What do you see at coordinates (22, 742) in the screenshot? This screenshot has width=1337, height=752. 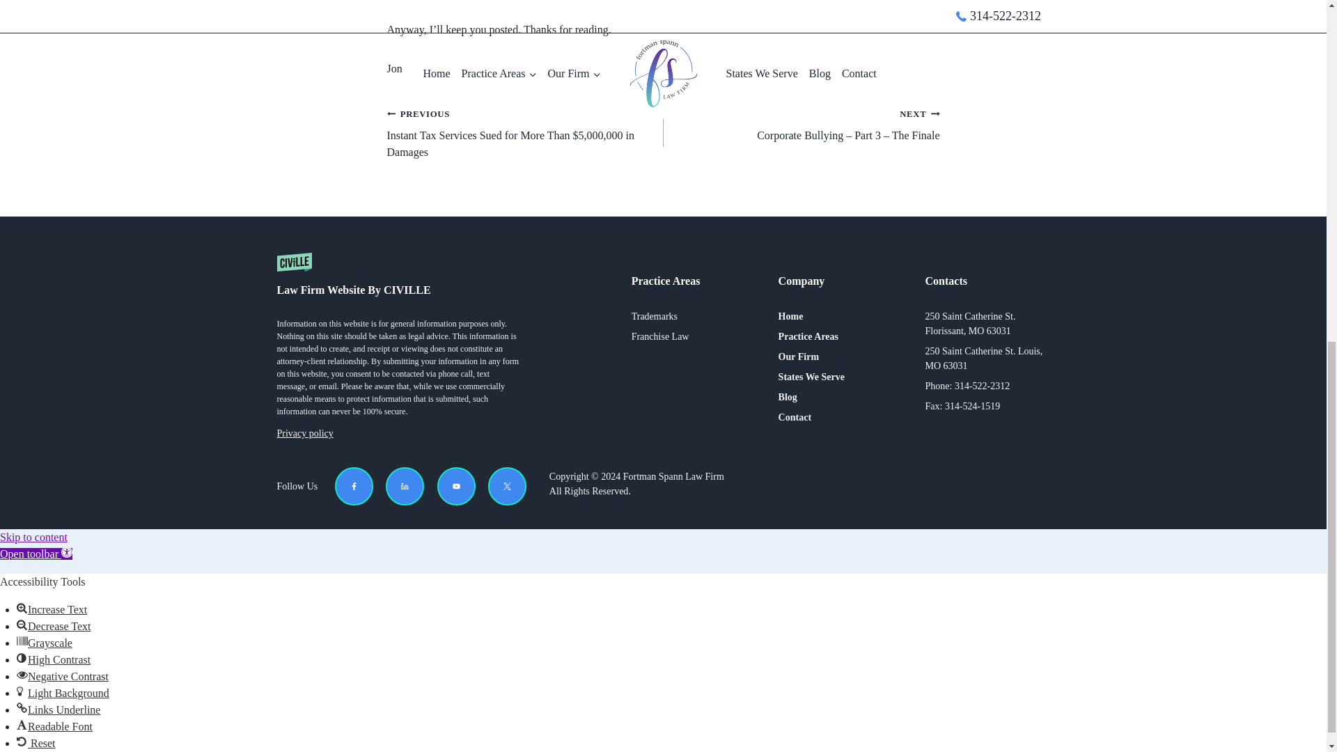 I see `Reset` at bounding box center [22, 742].